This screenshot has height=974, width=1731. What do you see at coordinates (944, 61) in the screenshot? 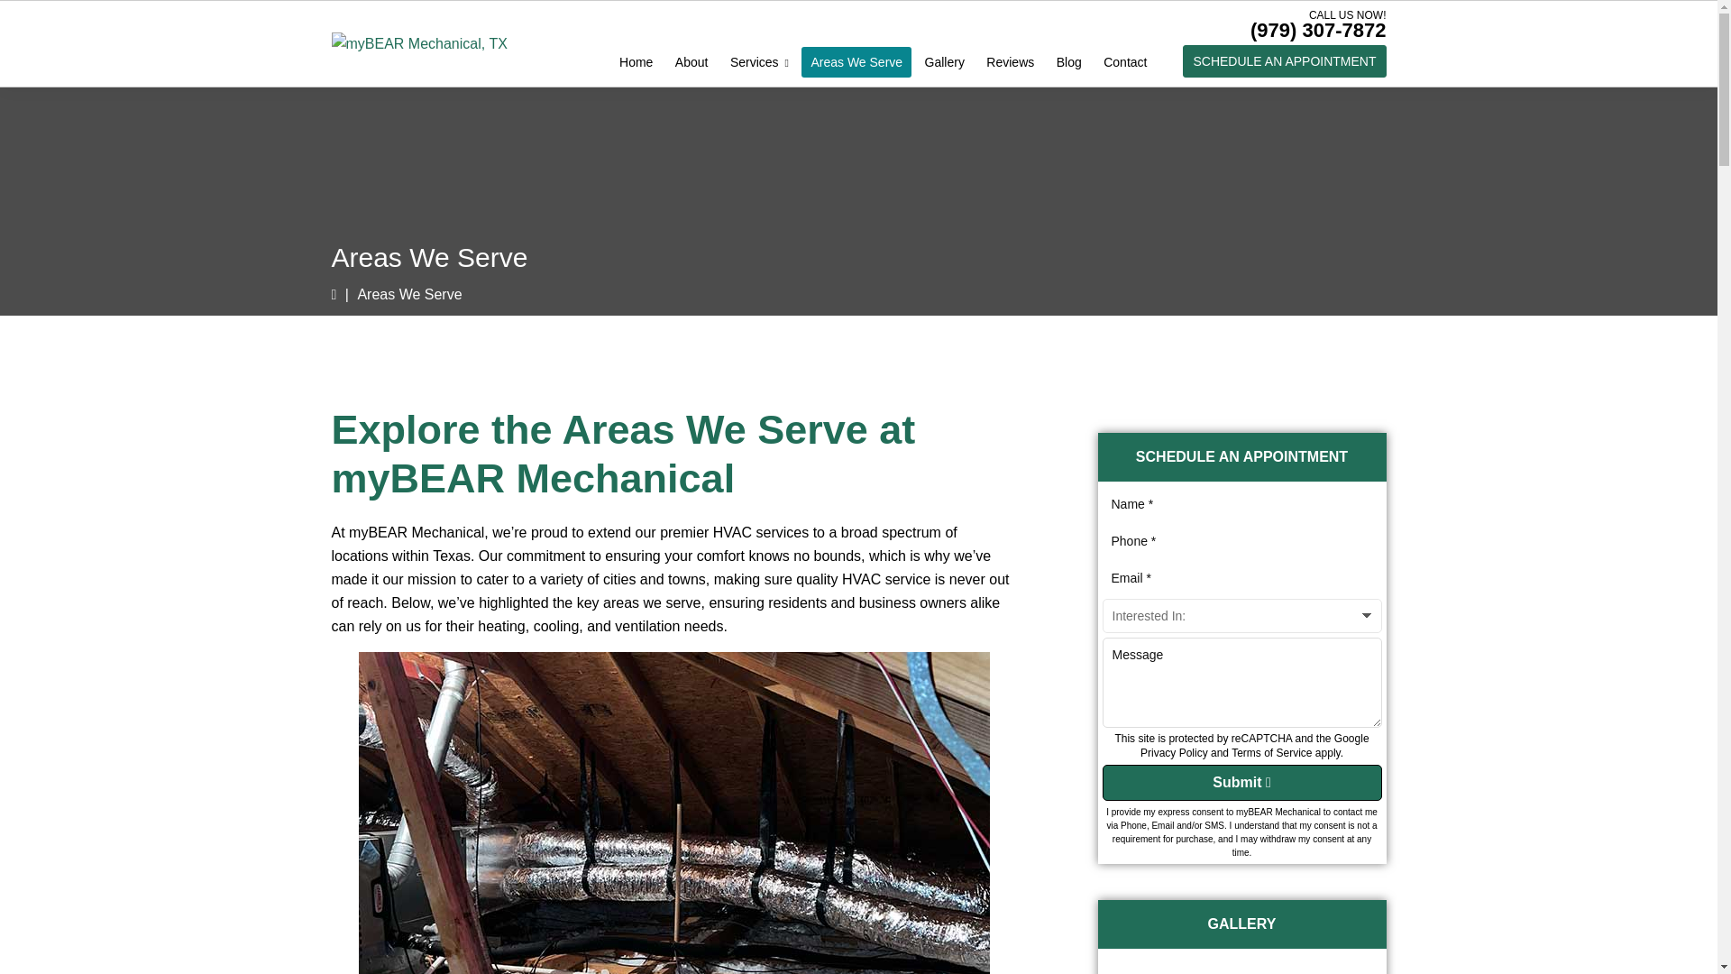
I see `Gallery` at bounding box center [944, 61].